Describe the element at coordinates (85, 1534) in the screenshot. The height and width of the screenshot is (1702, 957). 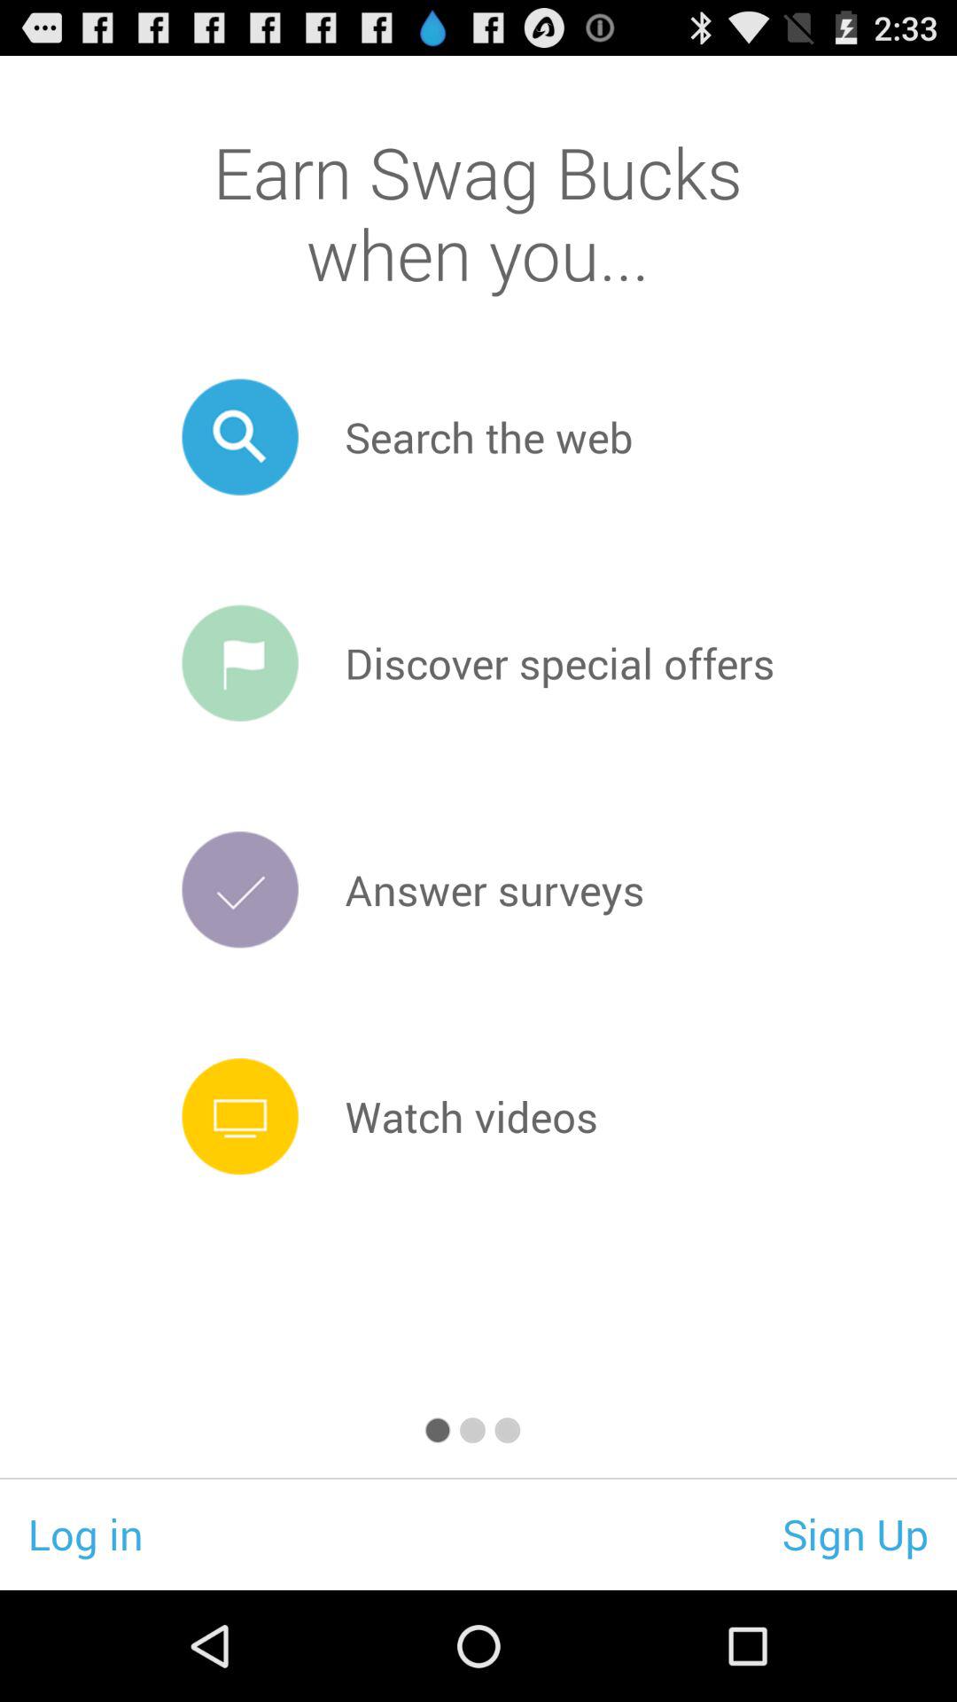
I see `click the icon to the left of sign up app` at that location.